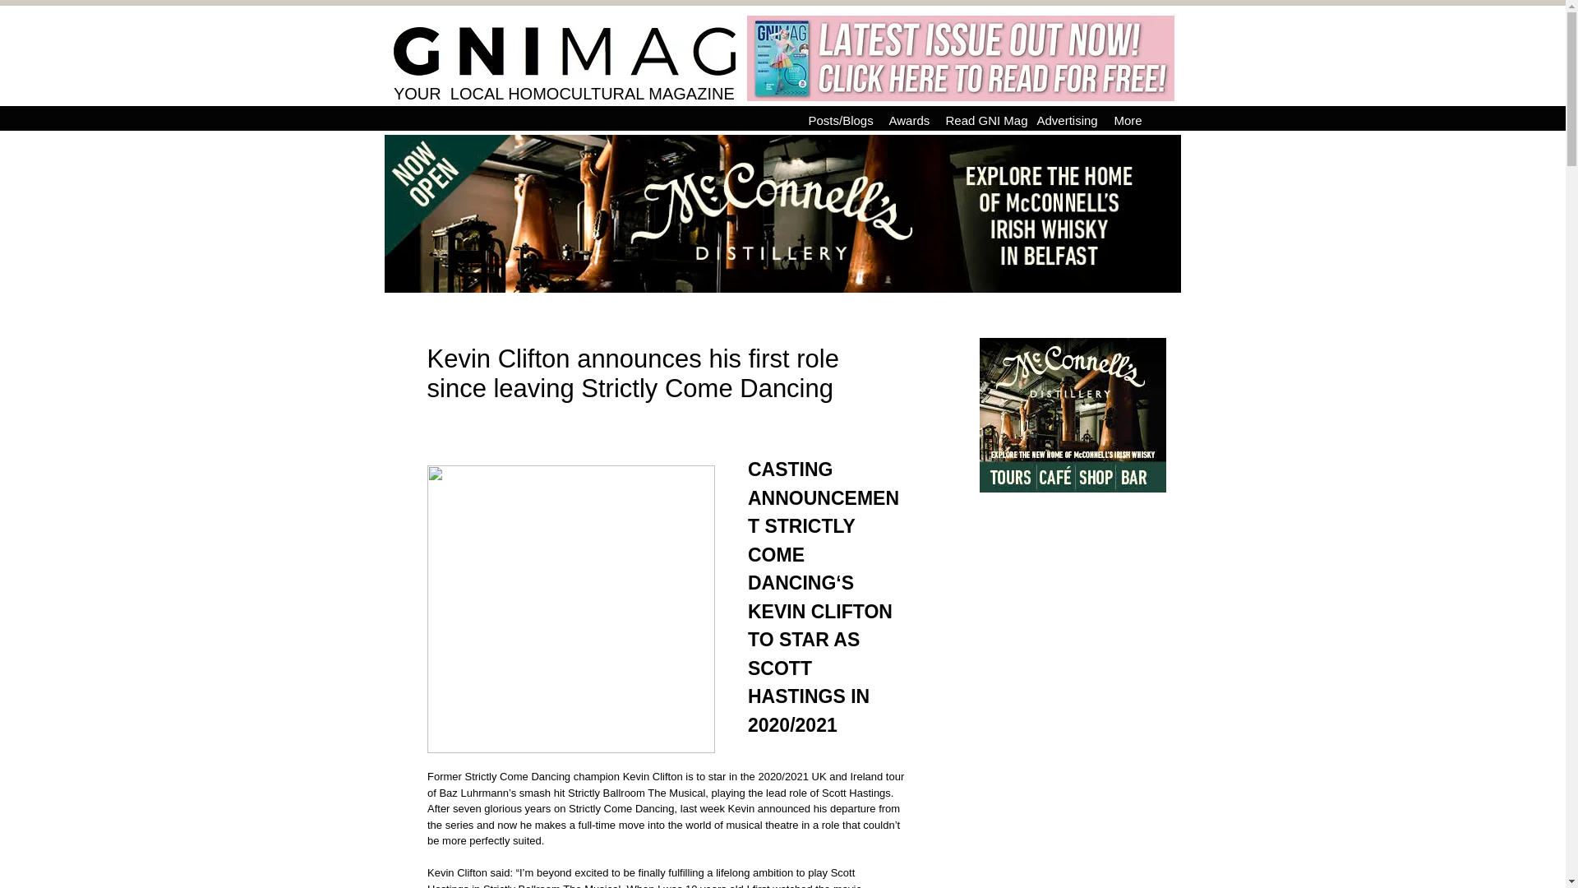  Describe the element at coordinates (1067, 120) in the screenshot. I see `Advertising` at that location.